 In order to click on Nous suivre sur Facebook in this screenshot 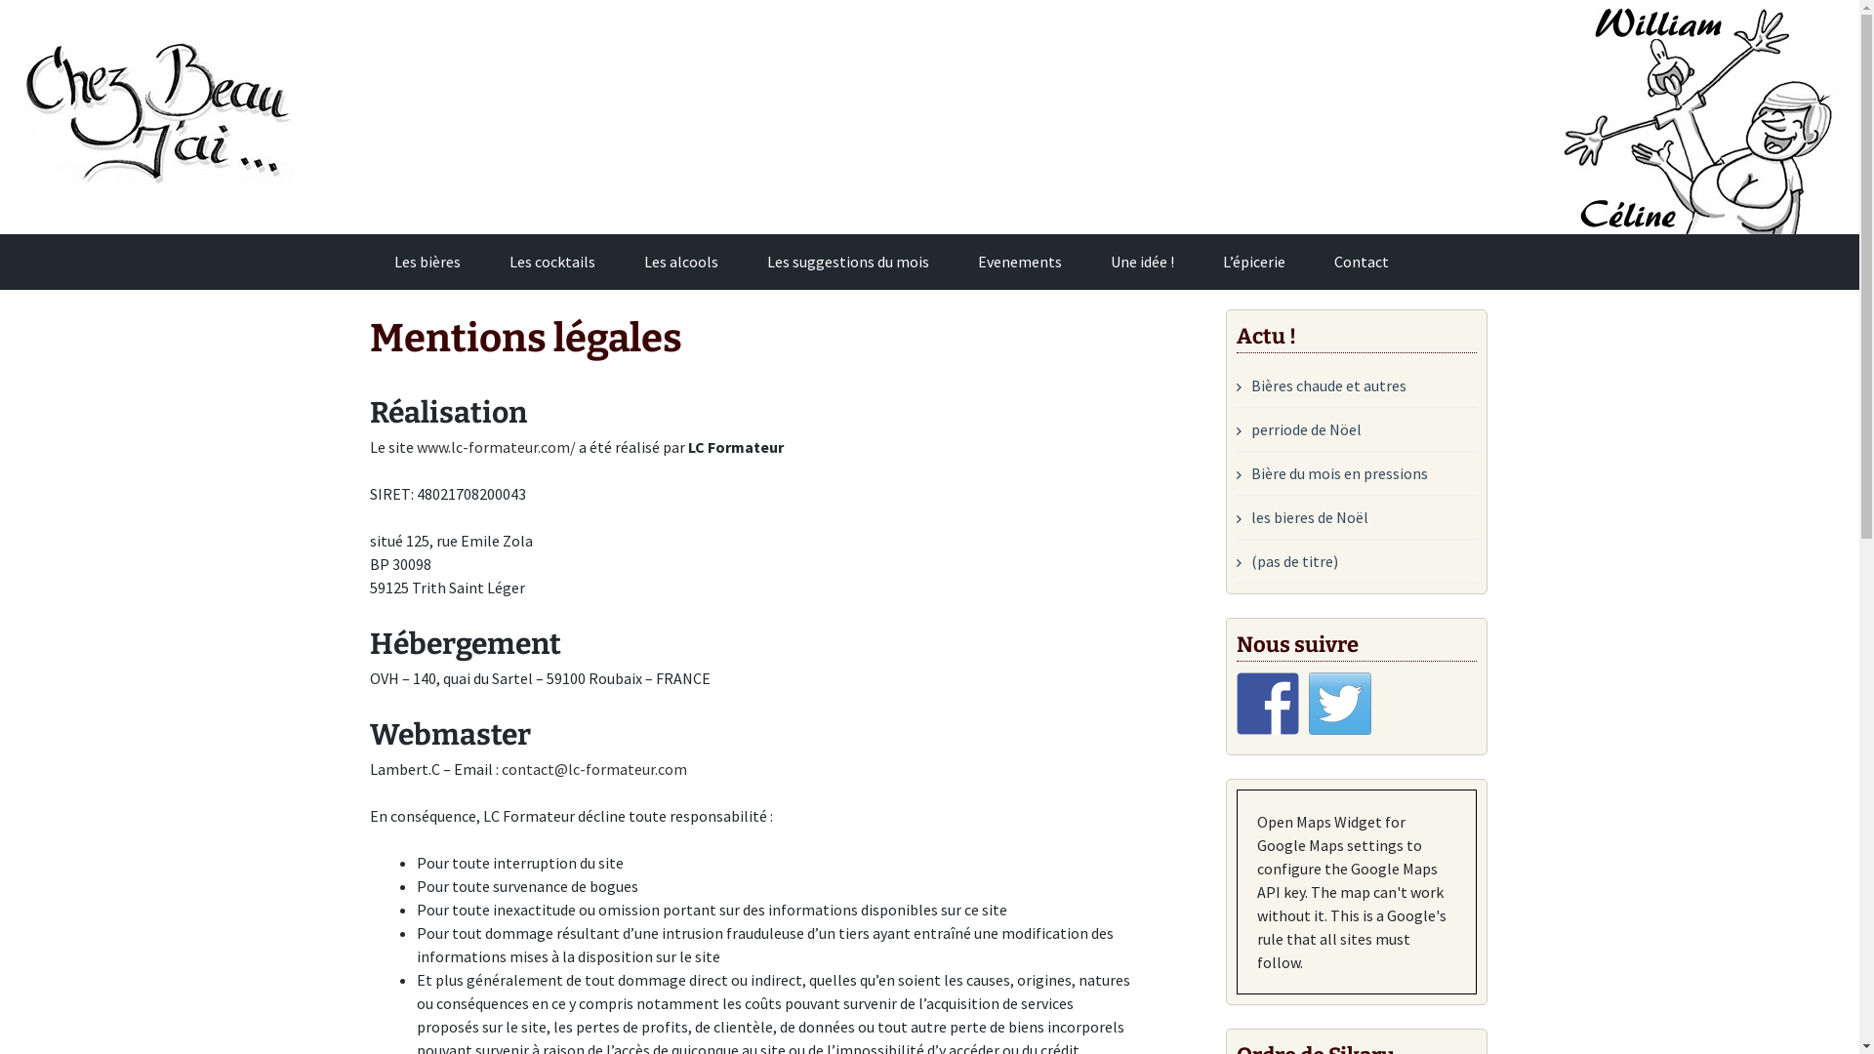, I will do `click(1268, 704)`.